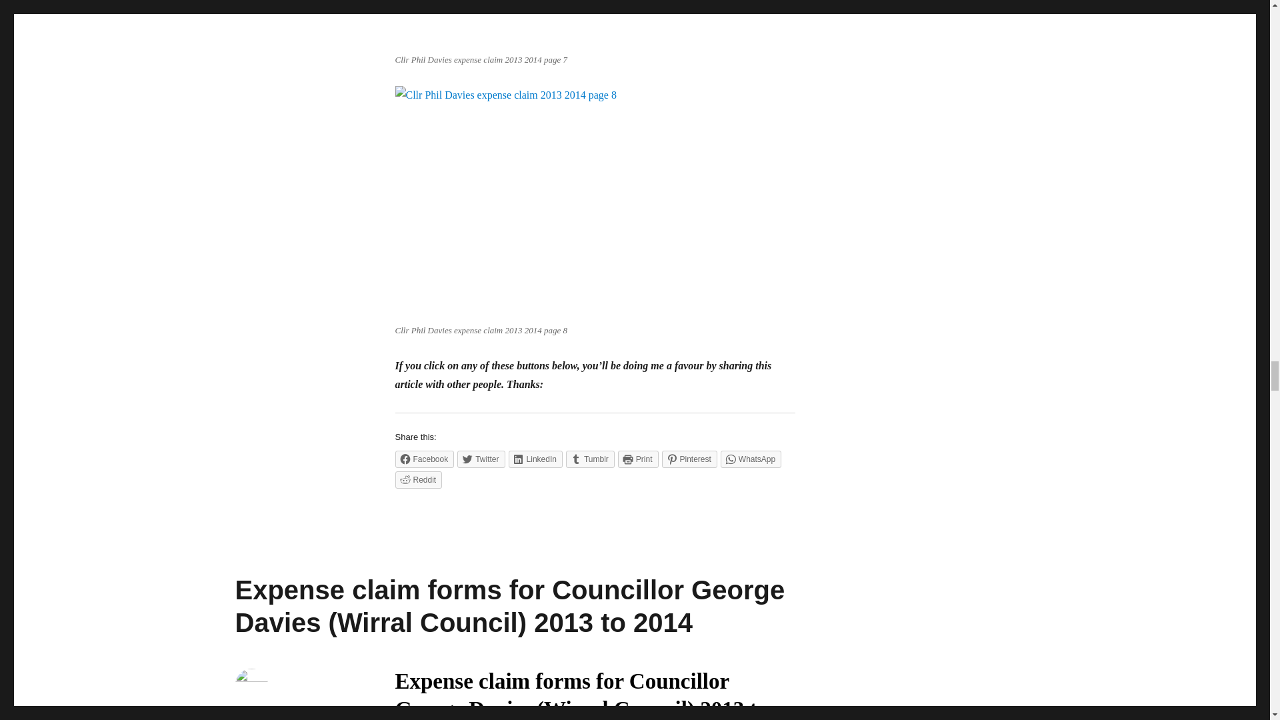 The image size is (1280, 720). What do you see at coordinates (751, 459) in the screenshot?
I see `Click to share on WhatsApp` at bounding box center [751, 459].